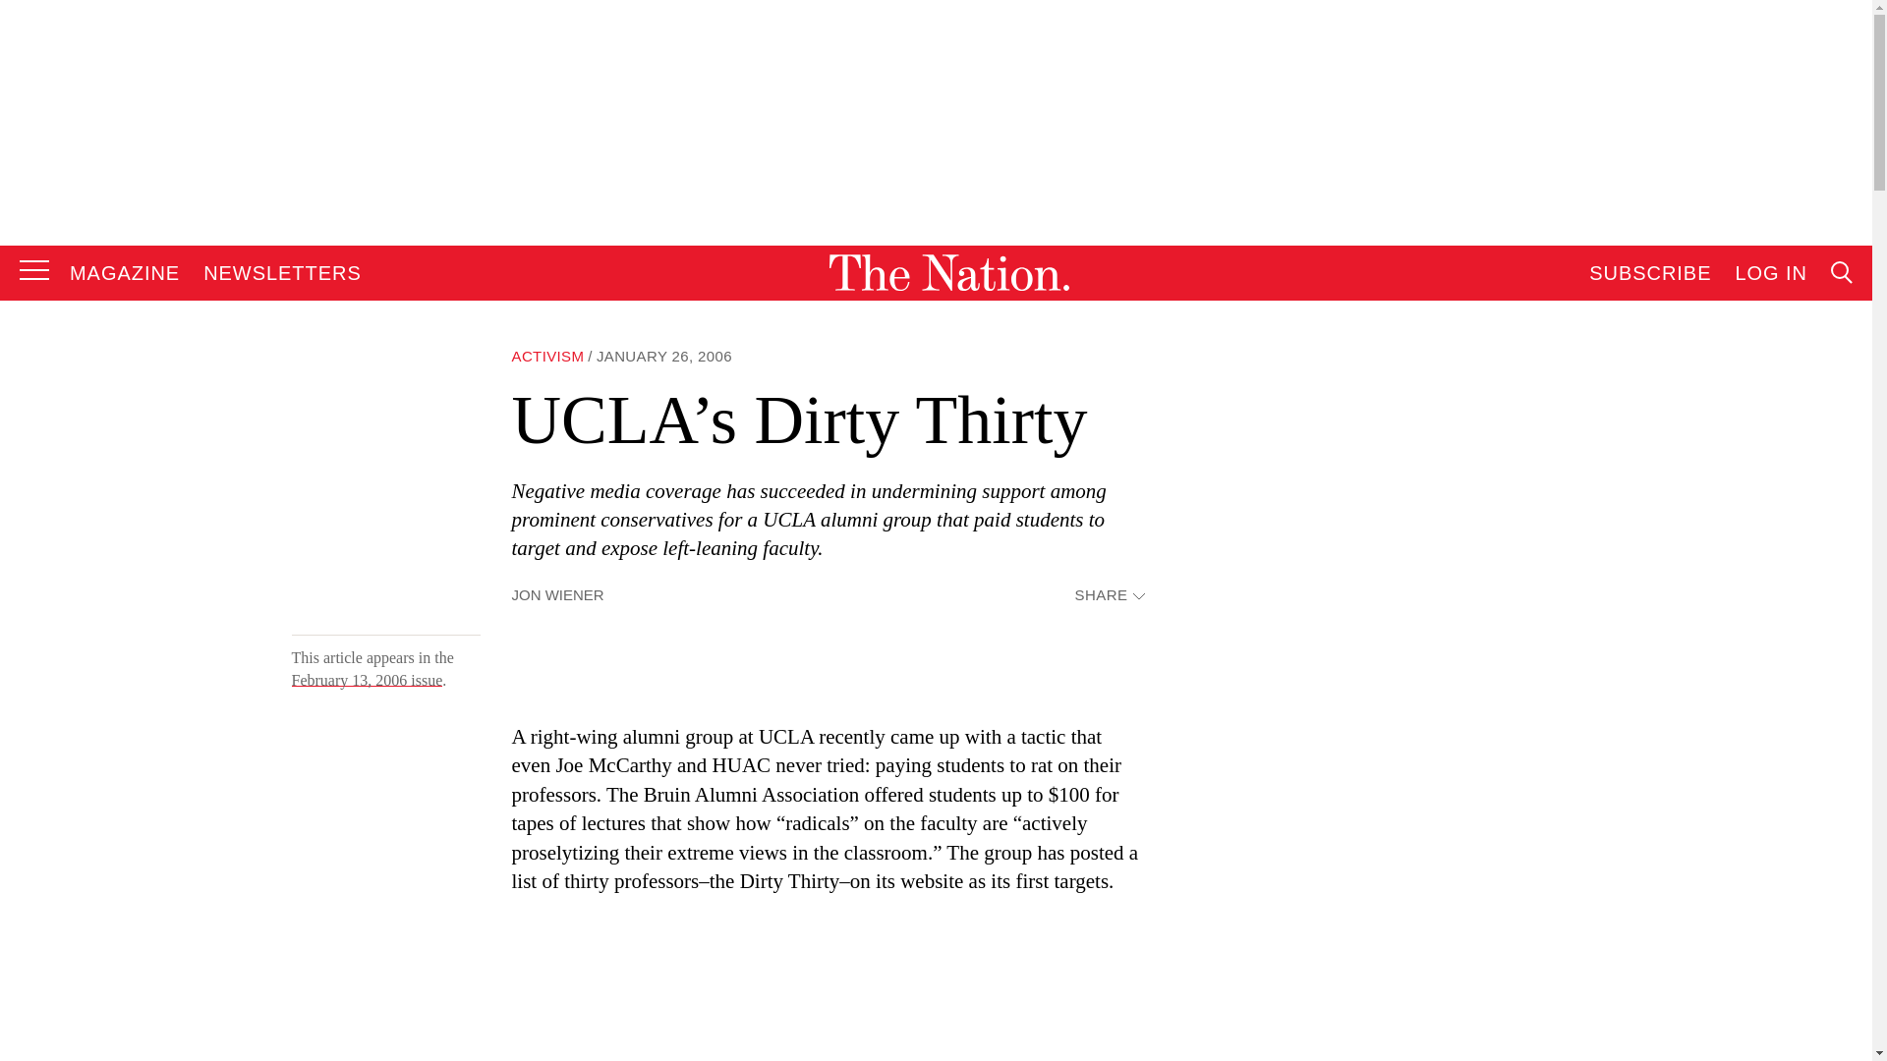 This screenshot has height=1061, width=1887. I want to click on ACTIVISM, so click(546, 356).